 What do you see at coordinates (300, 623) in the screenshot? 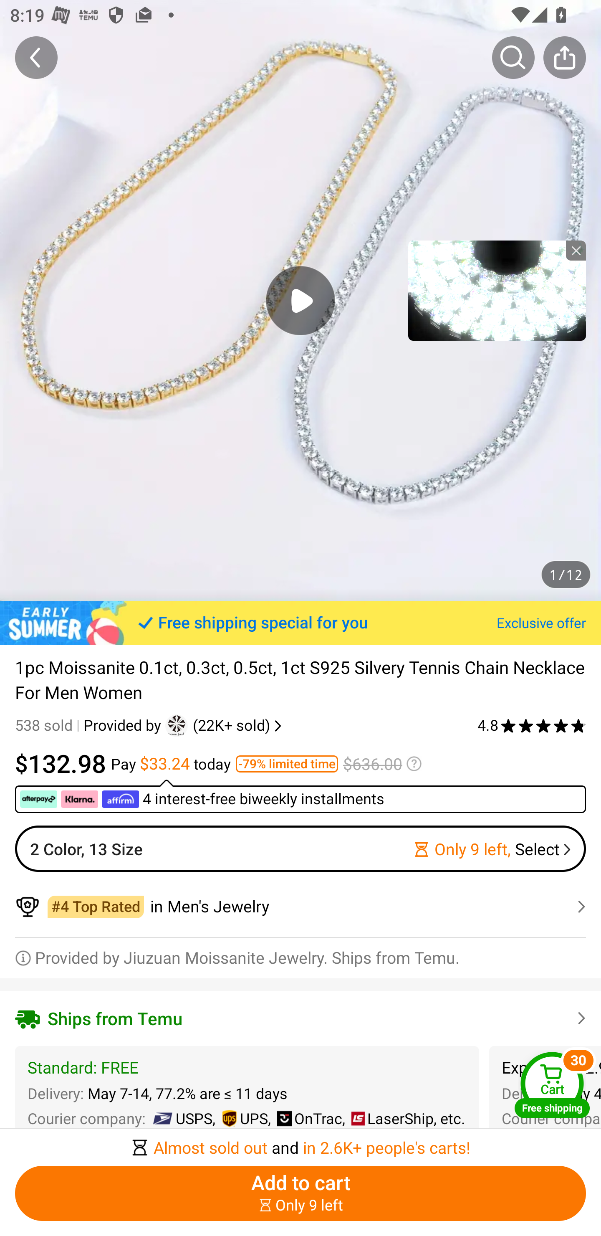
I see `Free shipping special for you Exclusive offer` at bounding box center [300, 623].